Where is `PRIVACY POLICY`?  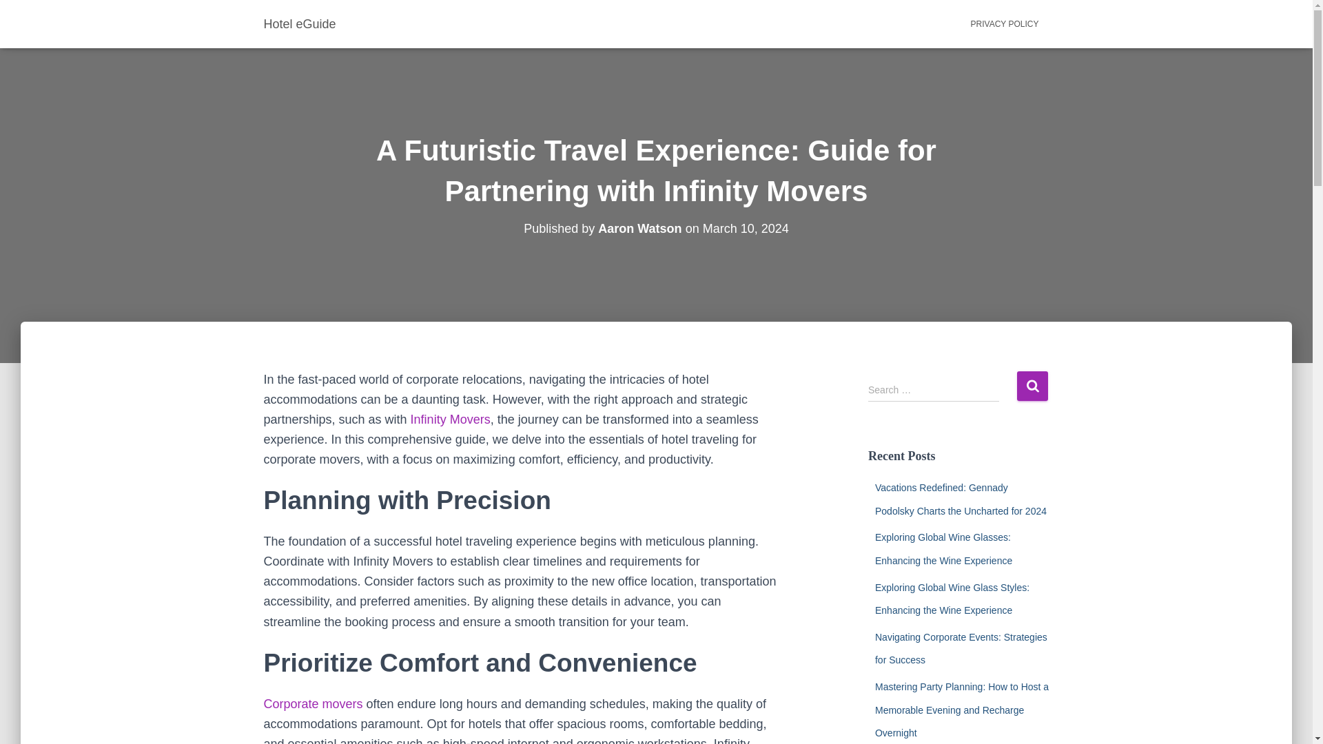
PRIVACY POLICY is located at coordinates (1005, 23).